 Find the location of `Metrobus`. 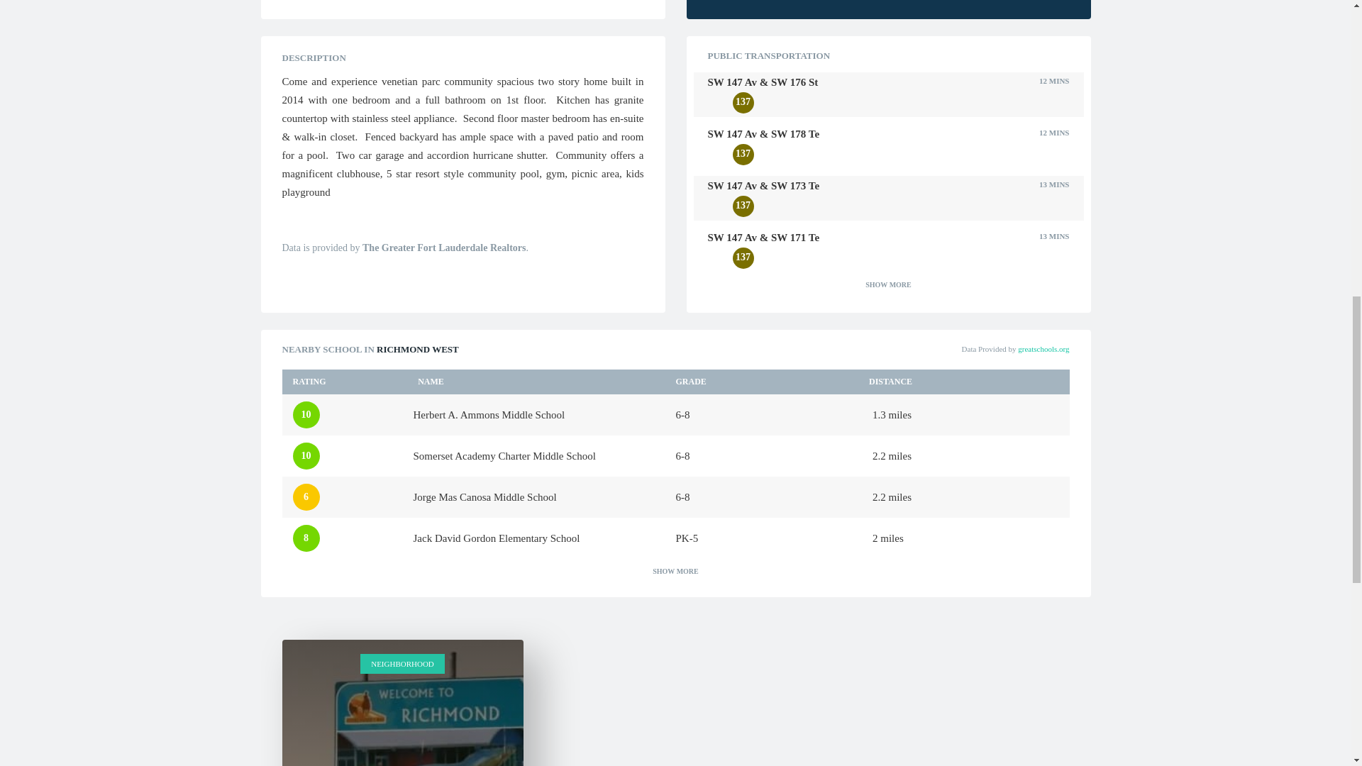

Metrobus is located at coordinates (718, 206).